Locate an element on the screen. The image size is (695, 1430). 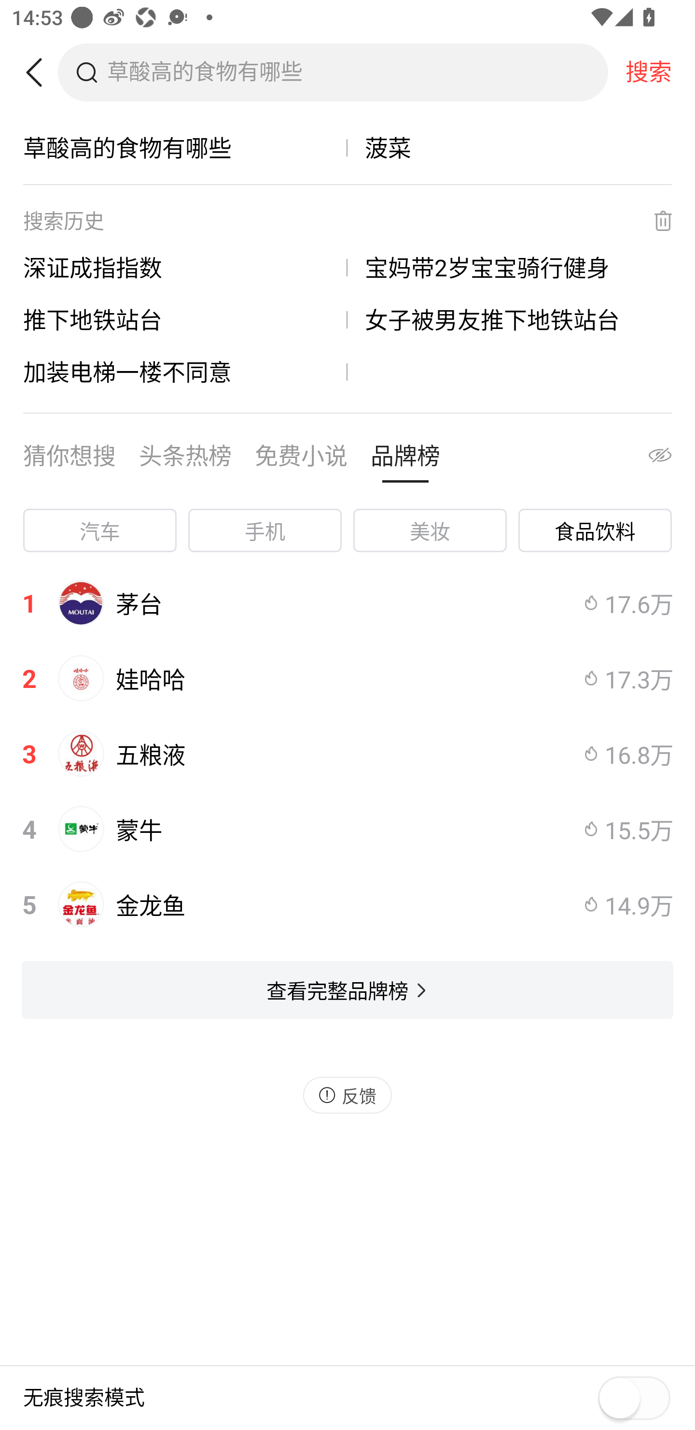
头条热榜 按钮 is located at coordinates (185, 459).